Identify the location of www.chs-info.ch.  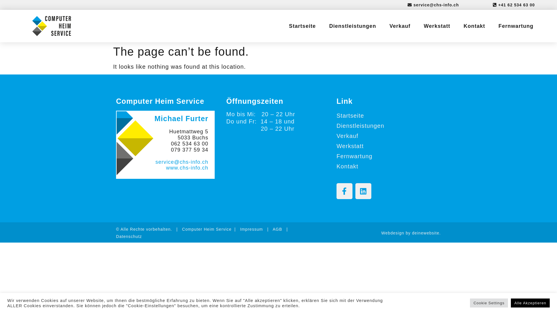
(187, 168).